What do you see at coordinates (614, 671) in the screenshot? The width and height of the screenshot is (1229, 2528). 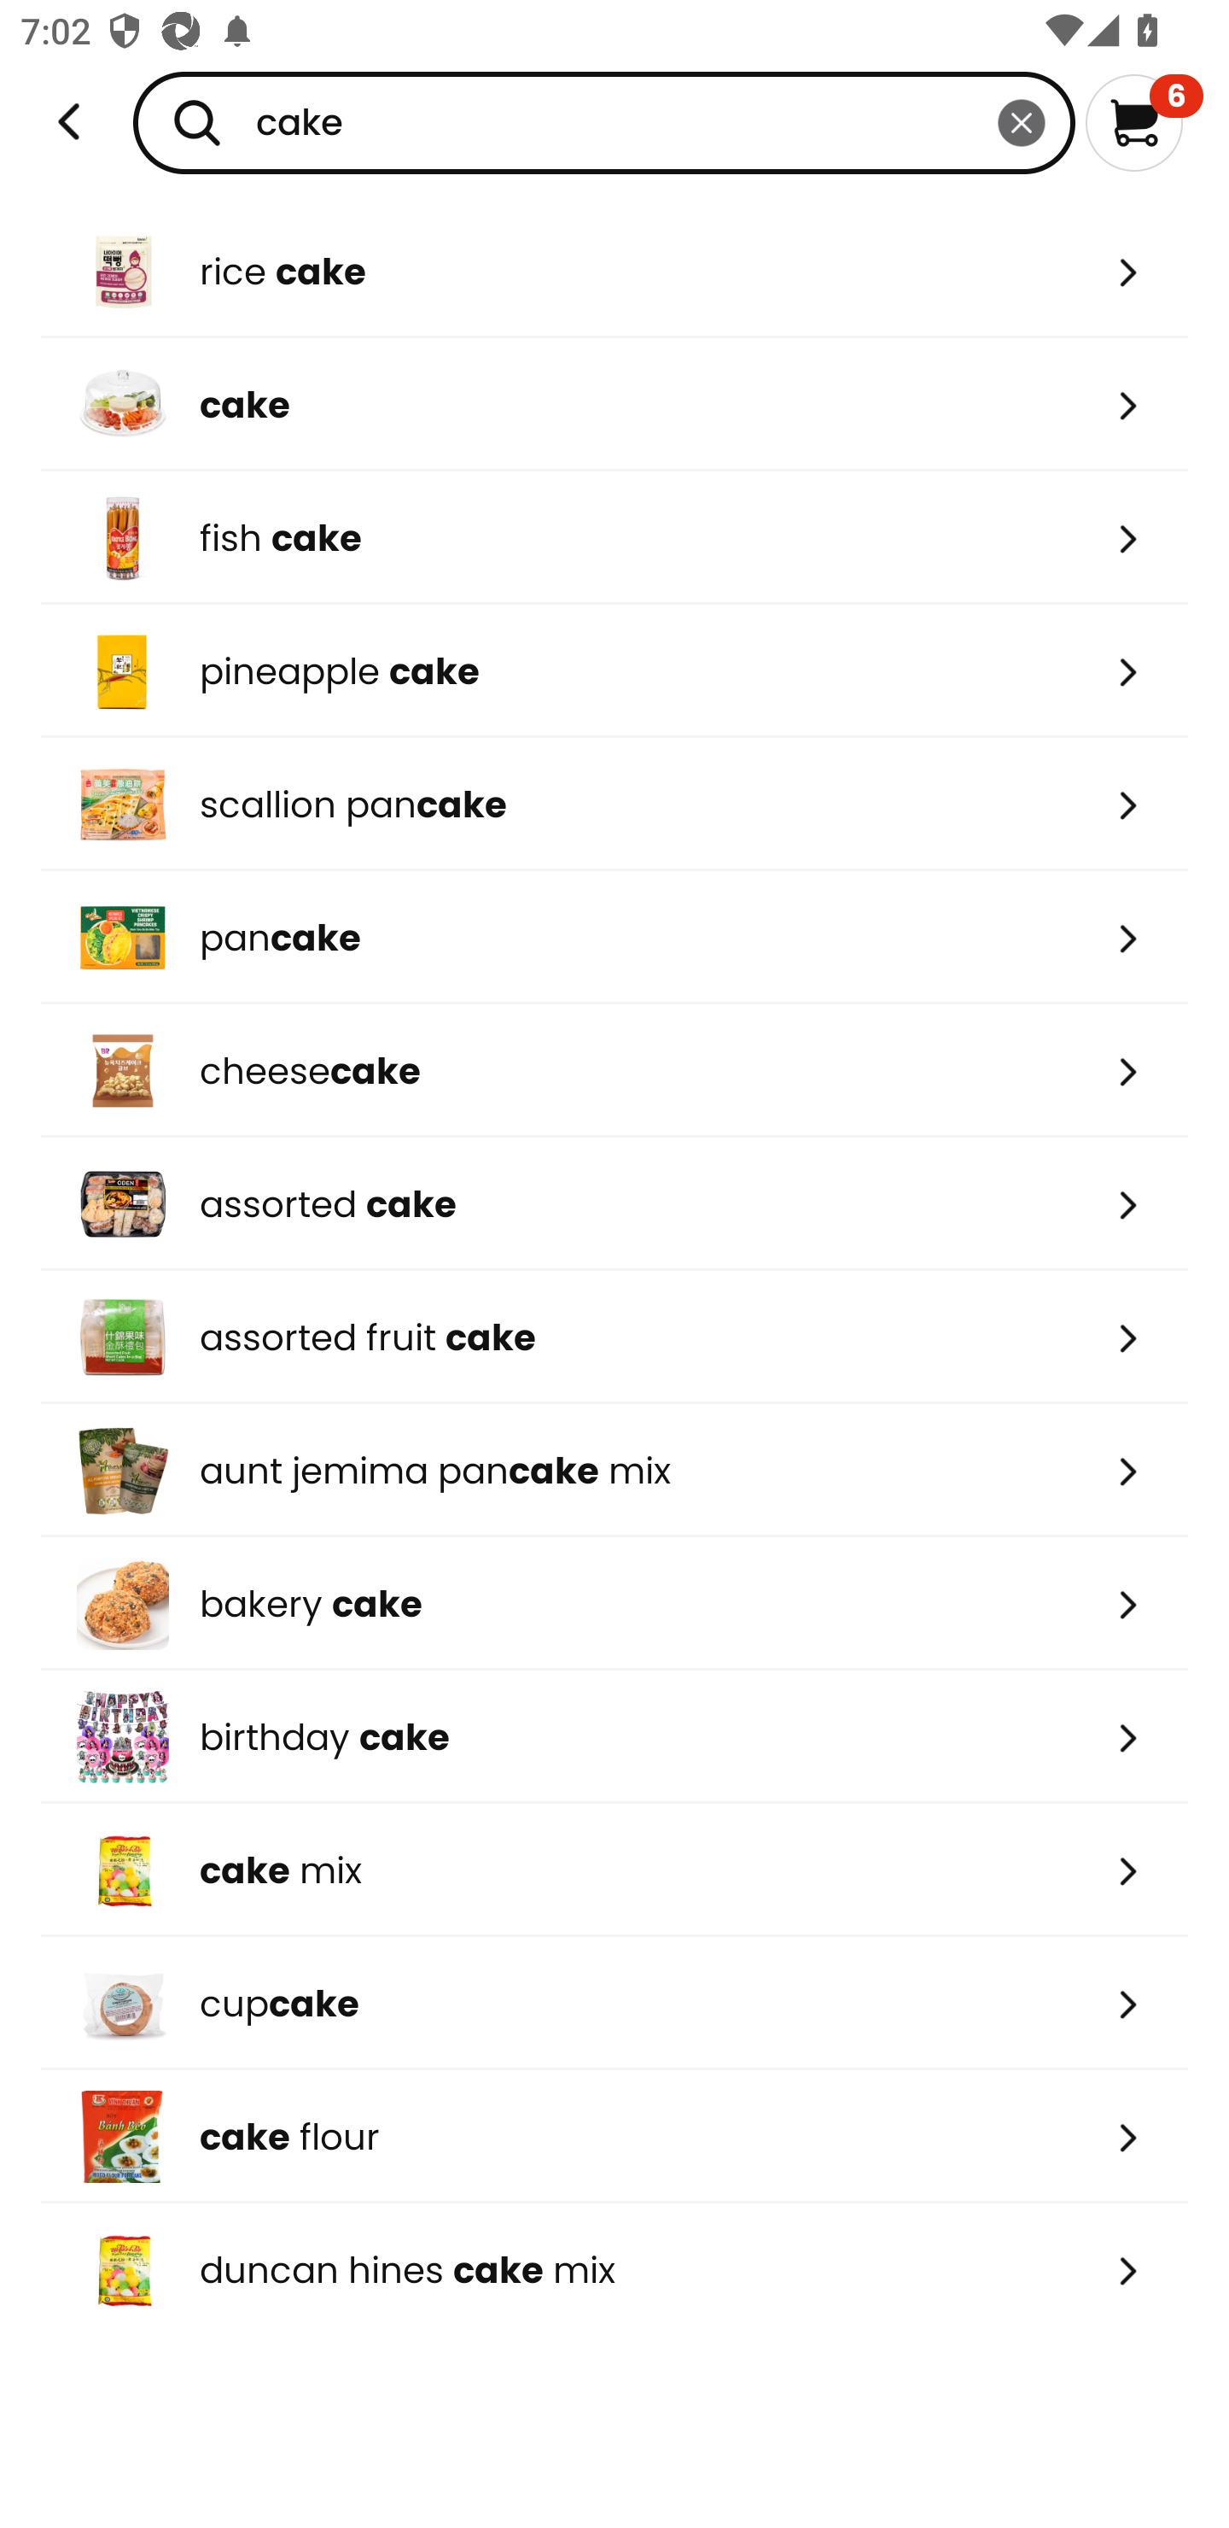 I see `pineapple cake` at bounding box center [614, 671].